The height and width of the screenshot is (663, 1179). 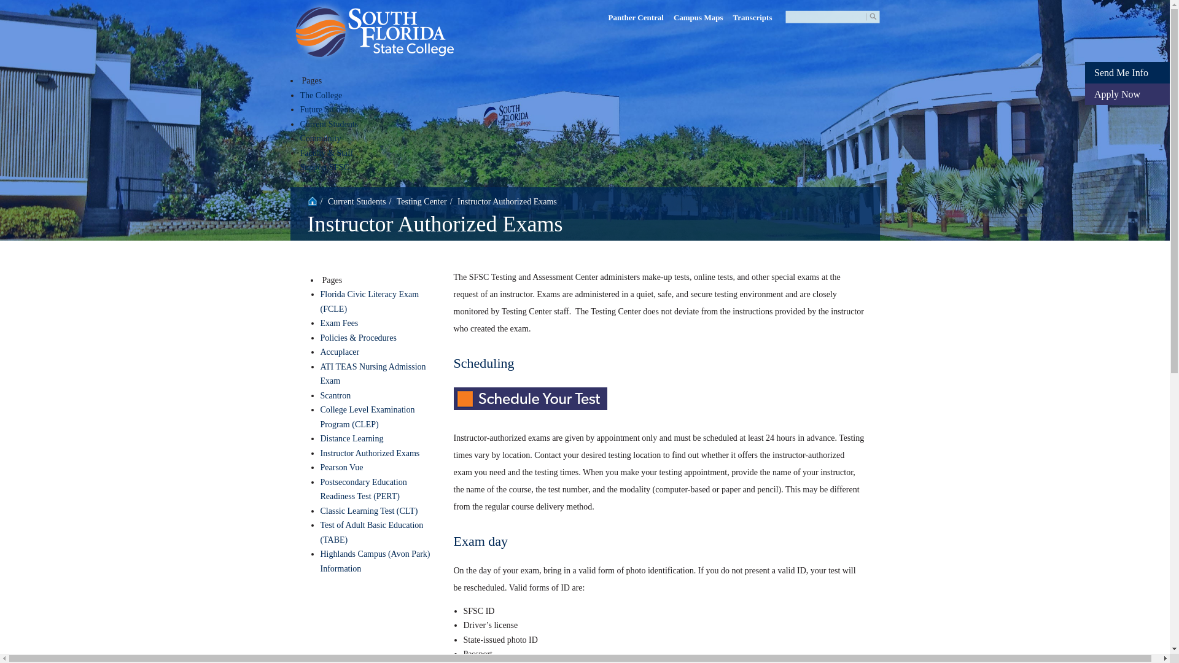 I want to click on Panther Central, so click(x=636, y=17).